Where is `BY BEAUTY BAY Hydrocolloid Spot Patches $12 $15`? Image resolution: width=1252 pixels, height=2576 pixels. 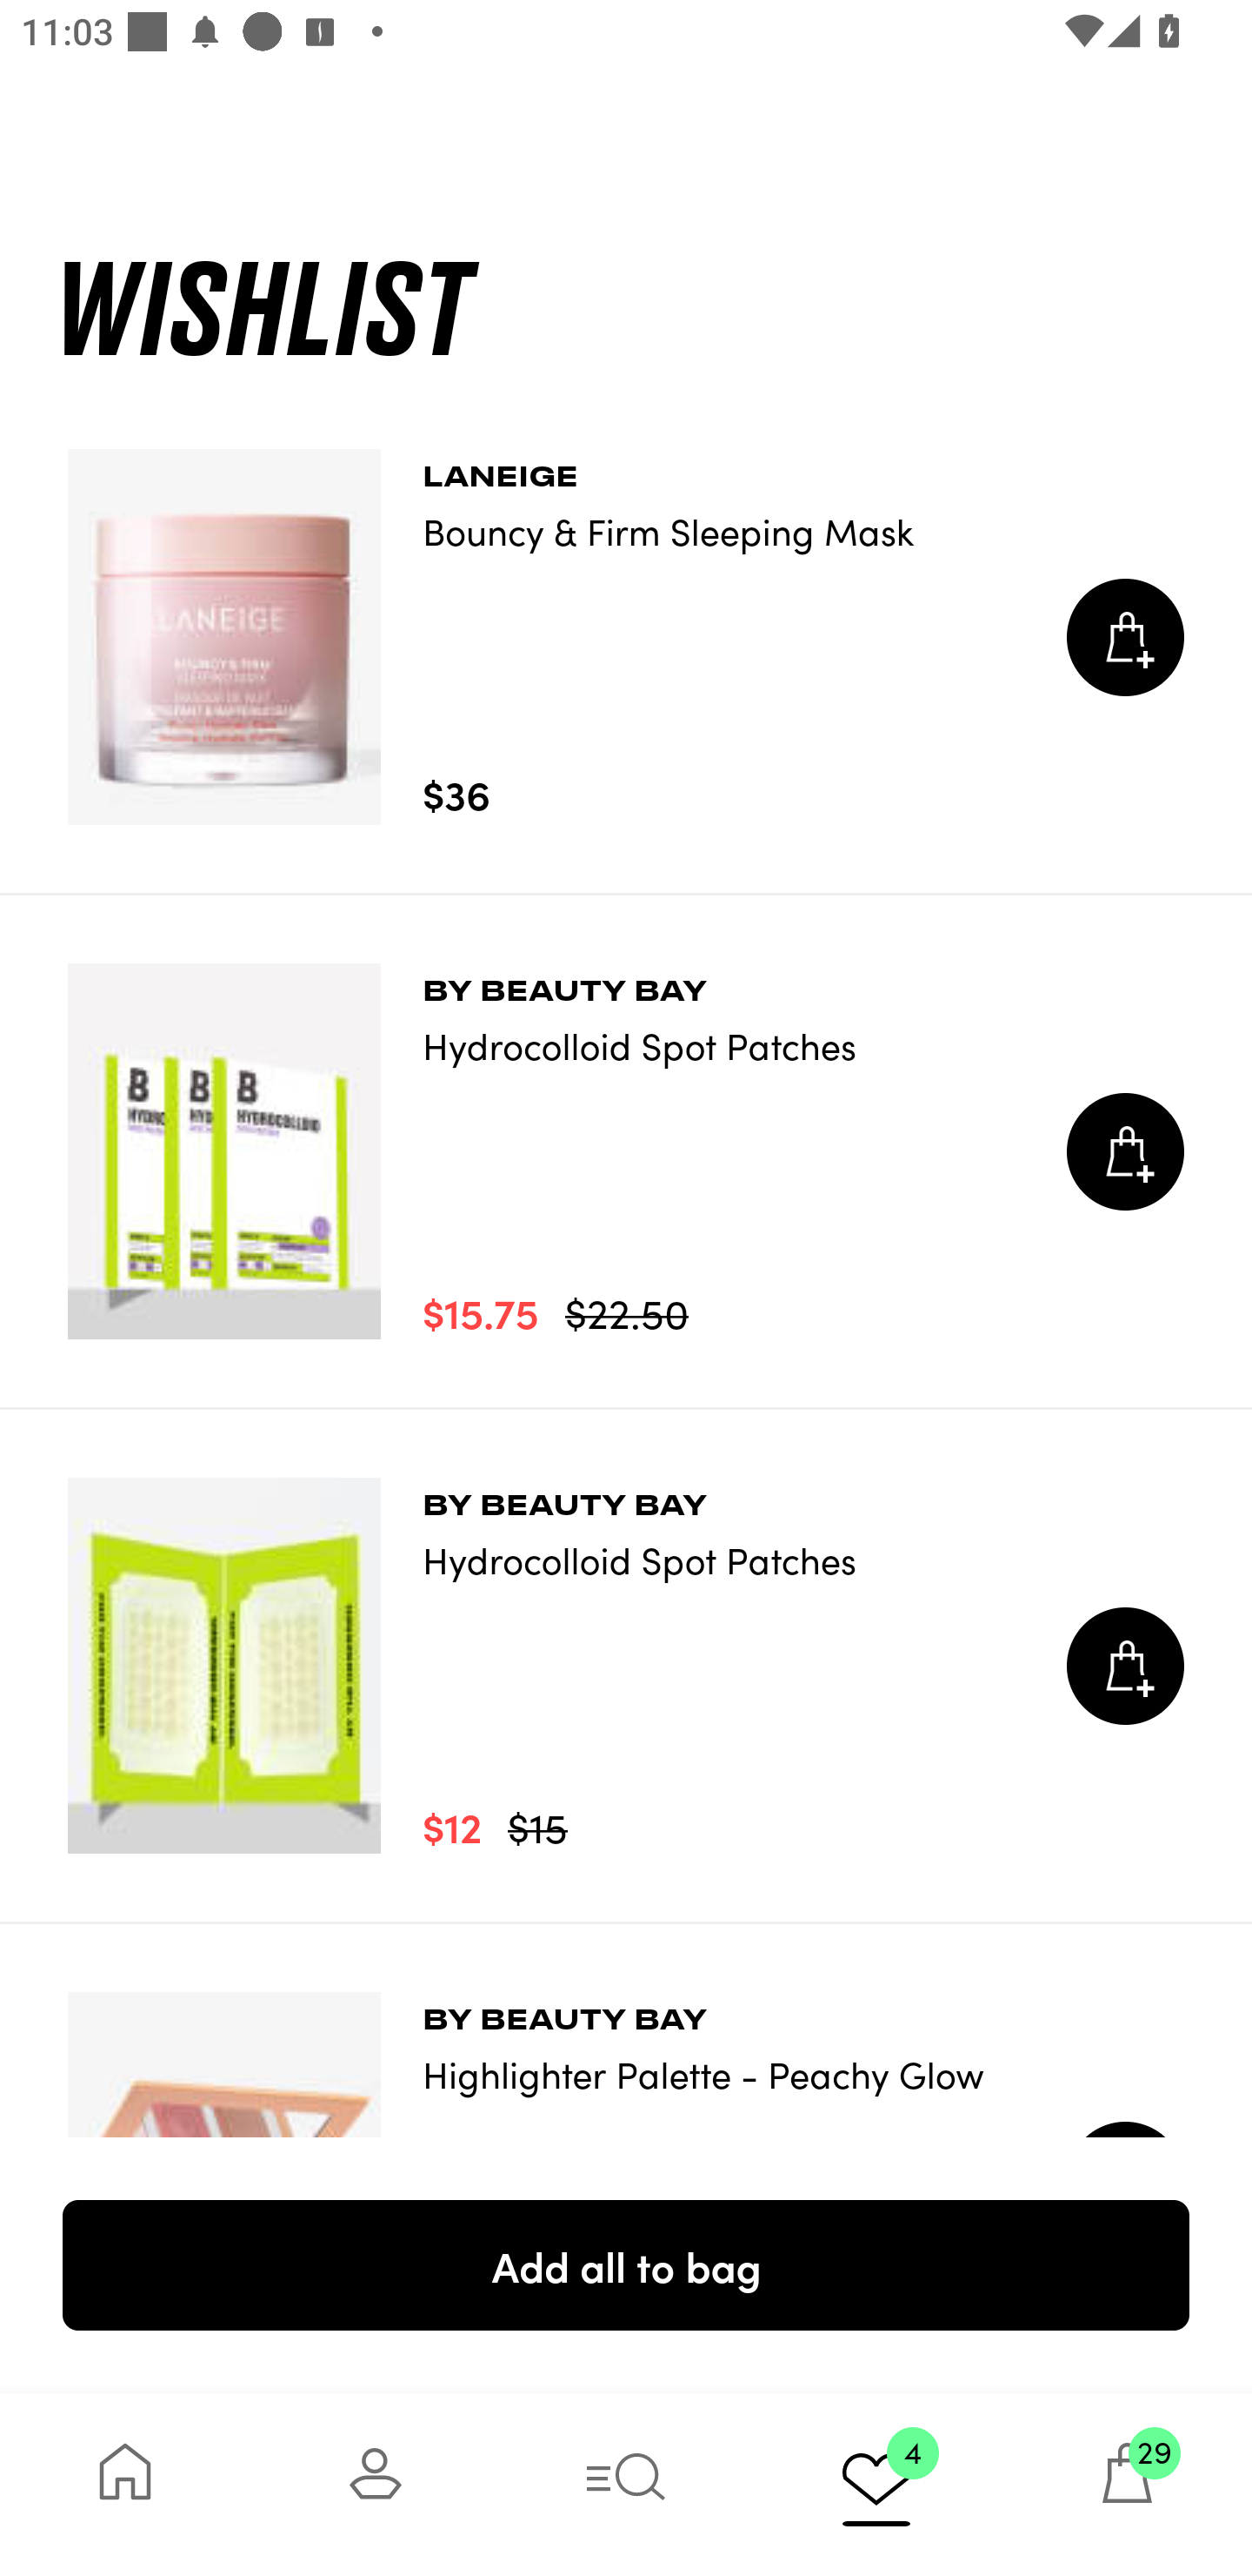 BY BEAUTY BAY Hydrocolloid Spot Patches $12 $15 is located at coordinates (626, 1666).